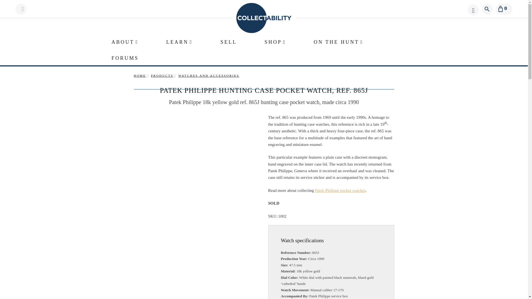 The width and height of the screenshot is (532, 299). Describe the element at coordinates (339, 41) in the screenshot. I see `ON THE HUNT` at that location.